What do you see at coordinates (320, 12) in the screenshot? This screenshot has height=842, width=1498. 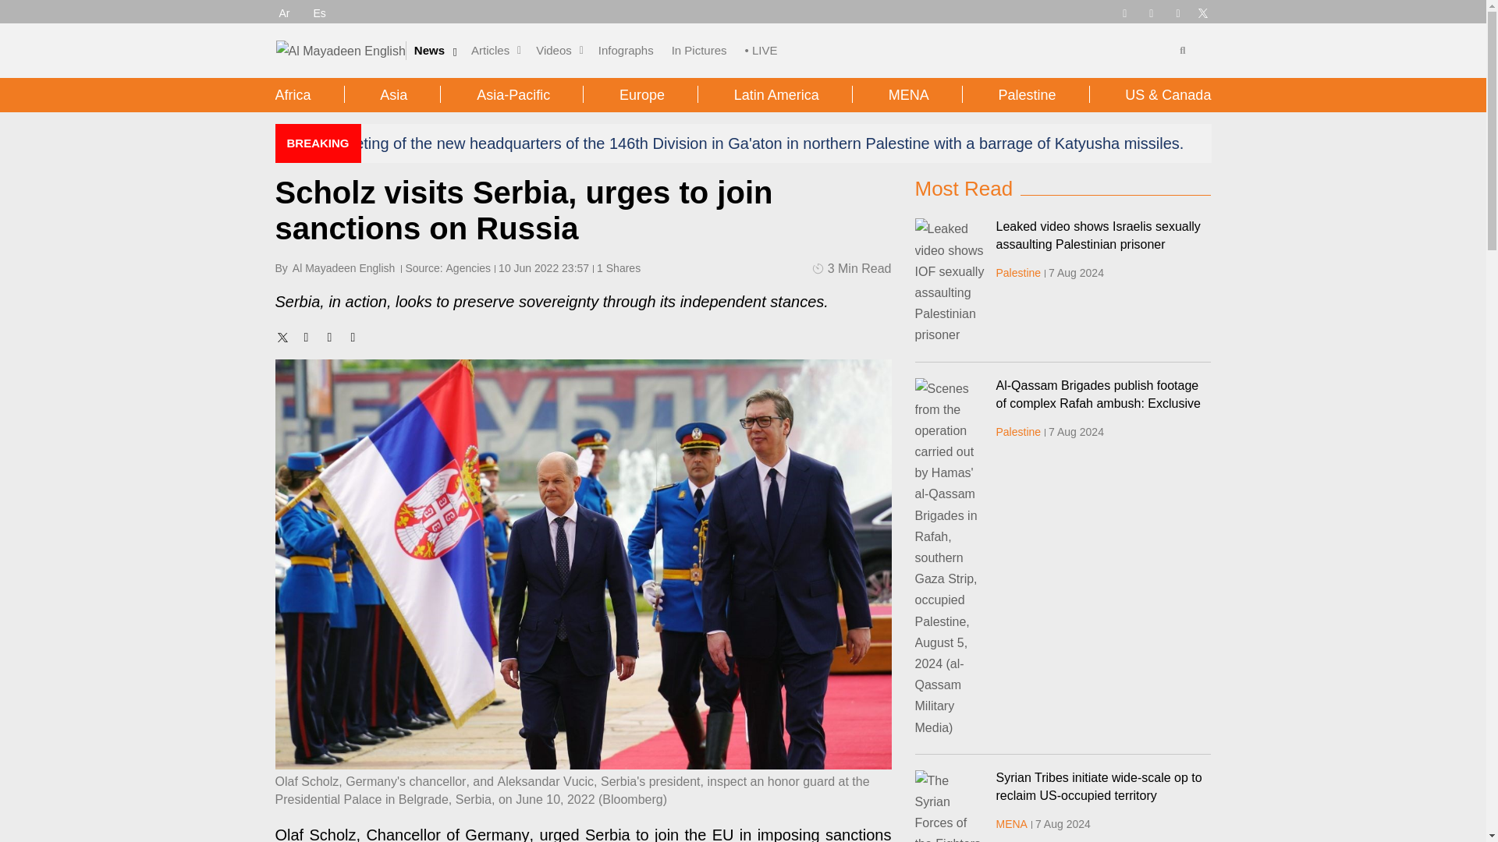 I see `Es` at bounding box center [320, 12].